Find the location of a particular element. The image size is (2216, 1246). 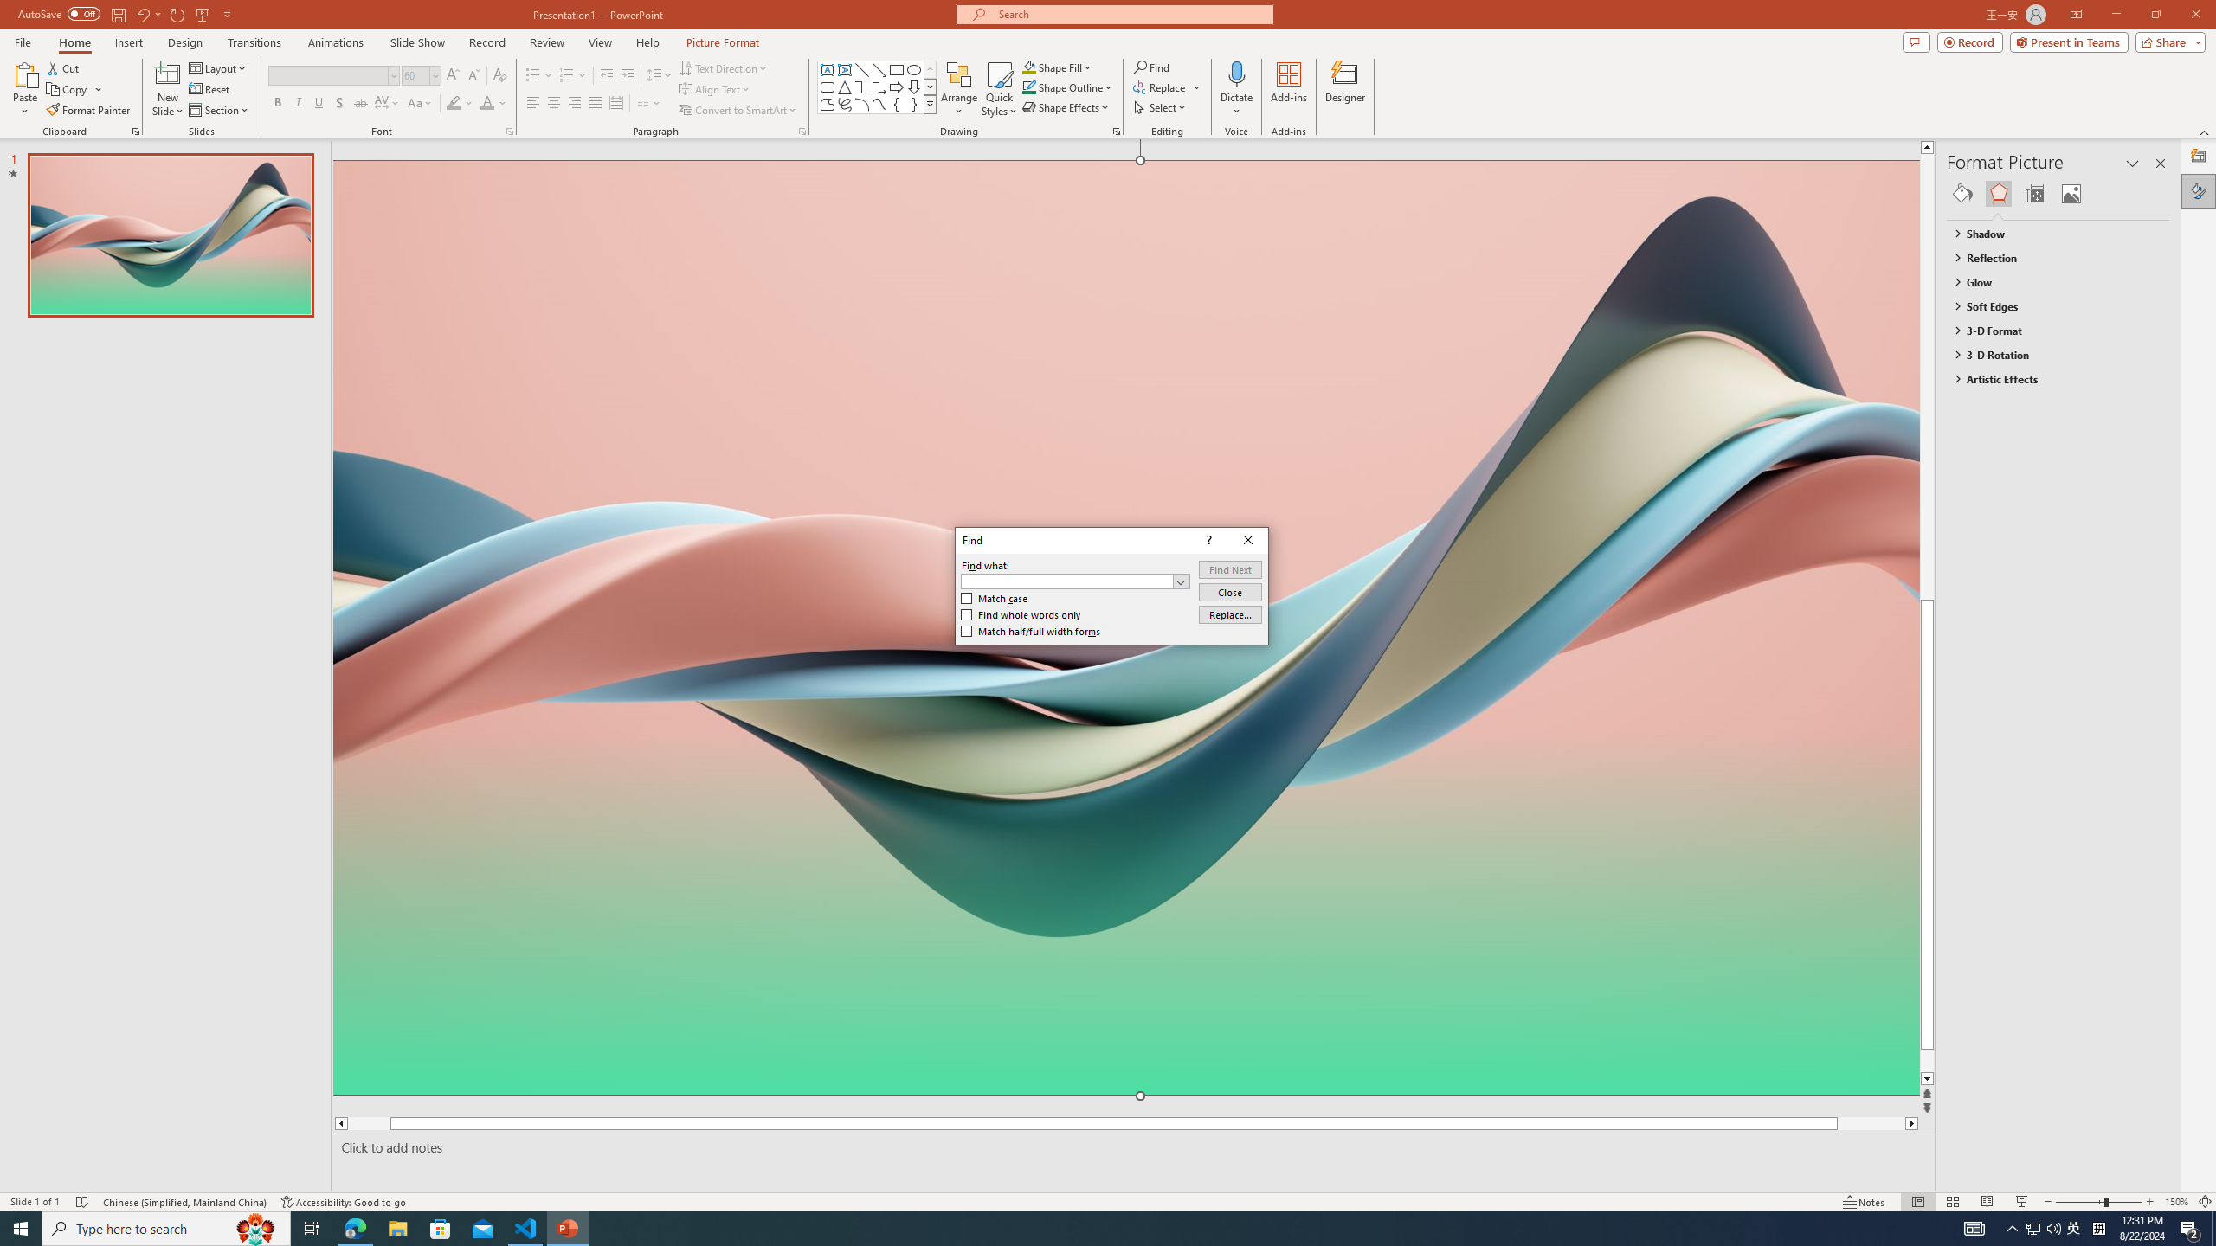

Accessibility Checker Accessibility: Good to go is located at coordinates (2074, 1229).